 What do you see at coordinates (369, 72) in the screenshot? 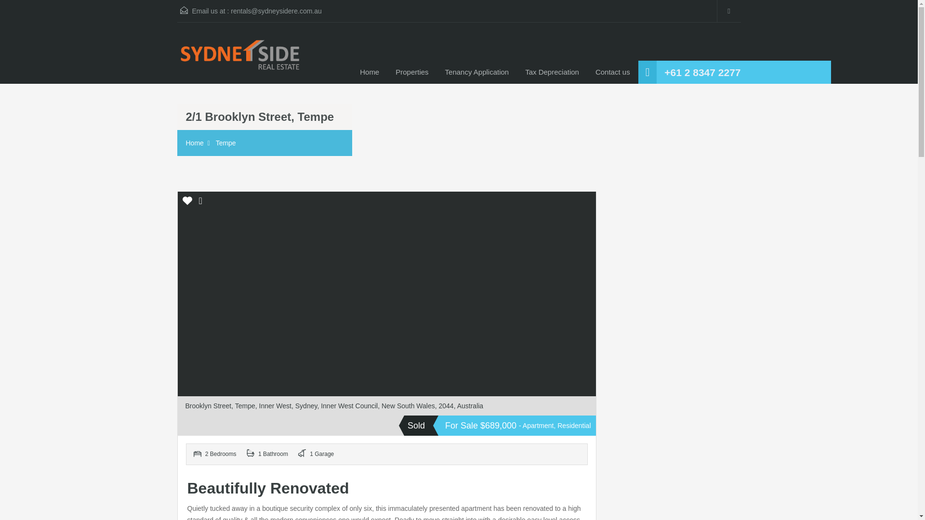
I see `Home` at bounding box center [369, 72].